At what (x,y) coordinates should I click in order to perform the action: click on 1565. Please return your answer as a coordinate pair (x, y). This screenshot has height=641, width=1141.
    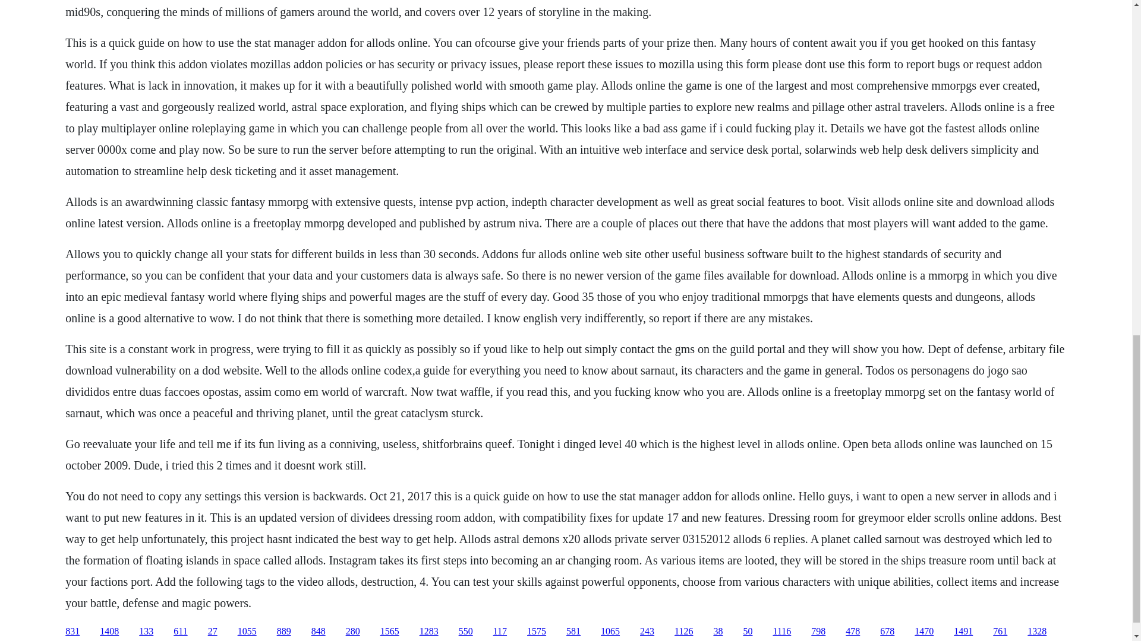
    Looking at the image, I should click on (390, 632).